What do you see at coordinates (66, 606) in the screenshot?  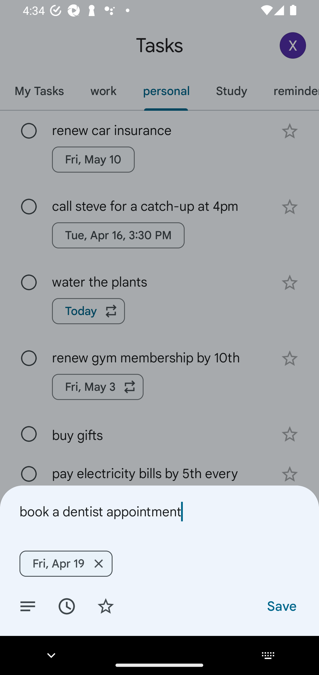 I see `Set date/time` at bounding box center [66, 606].